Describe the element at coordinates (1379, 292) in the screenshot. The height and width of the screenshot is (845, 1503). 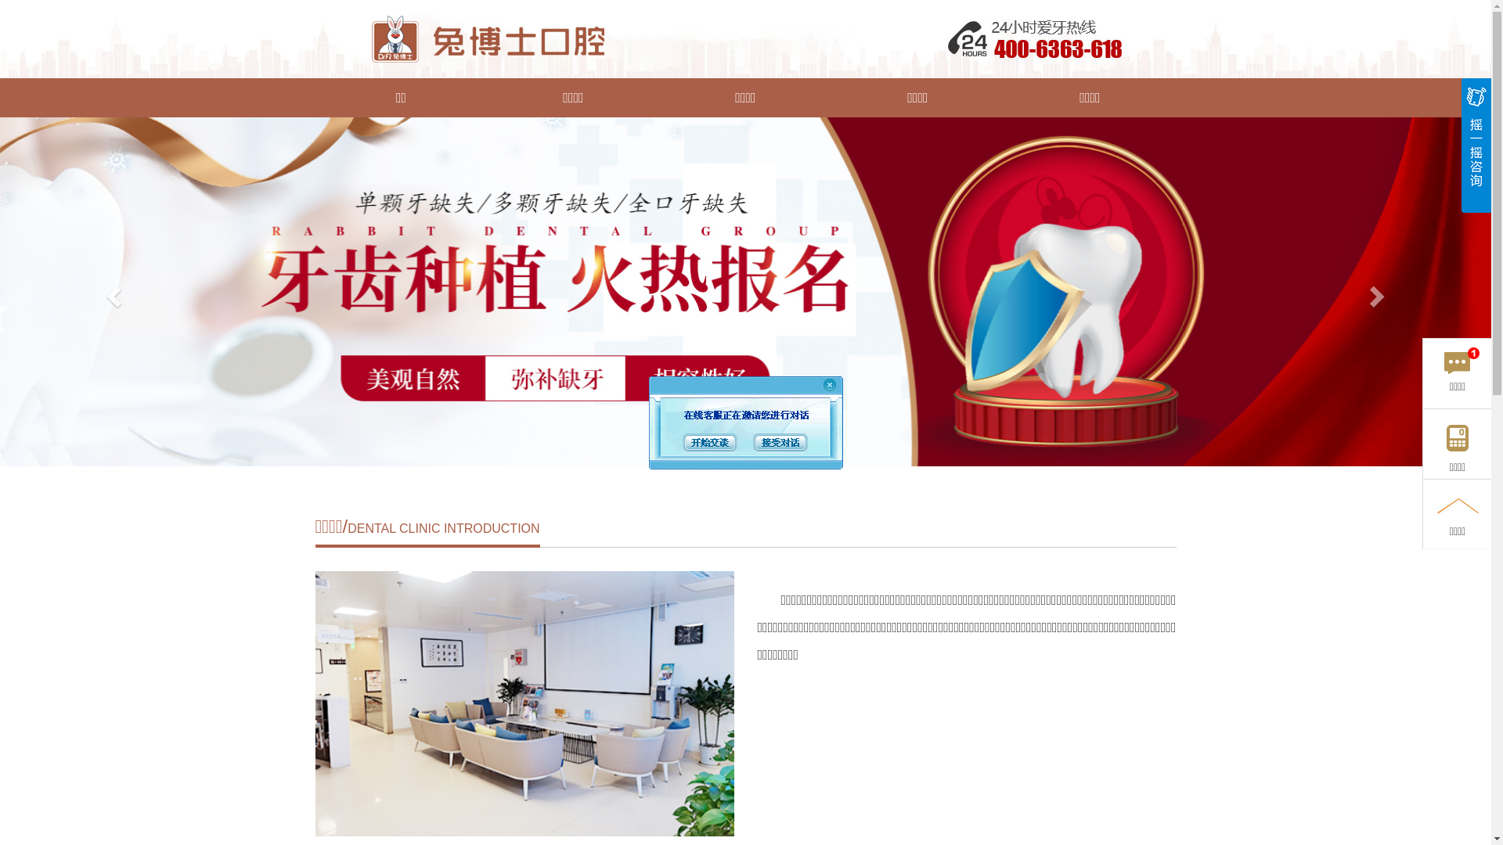
I see `Next` at that location.